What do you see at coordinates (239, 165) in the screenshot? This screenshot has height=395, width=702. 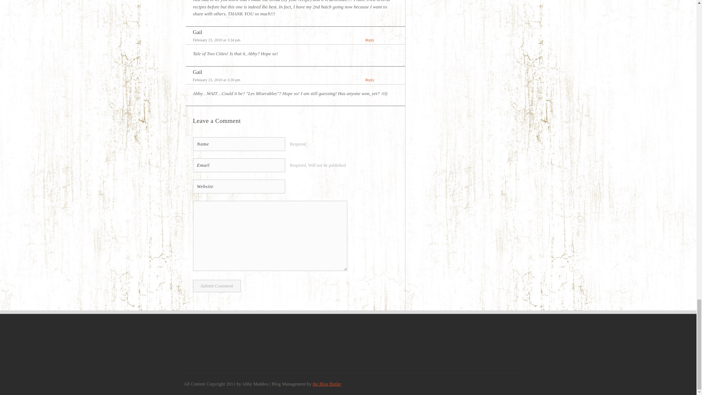 I see `Email` at bounding box center [239, 165].